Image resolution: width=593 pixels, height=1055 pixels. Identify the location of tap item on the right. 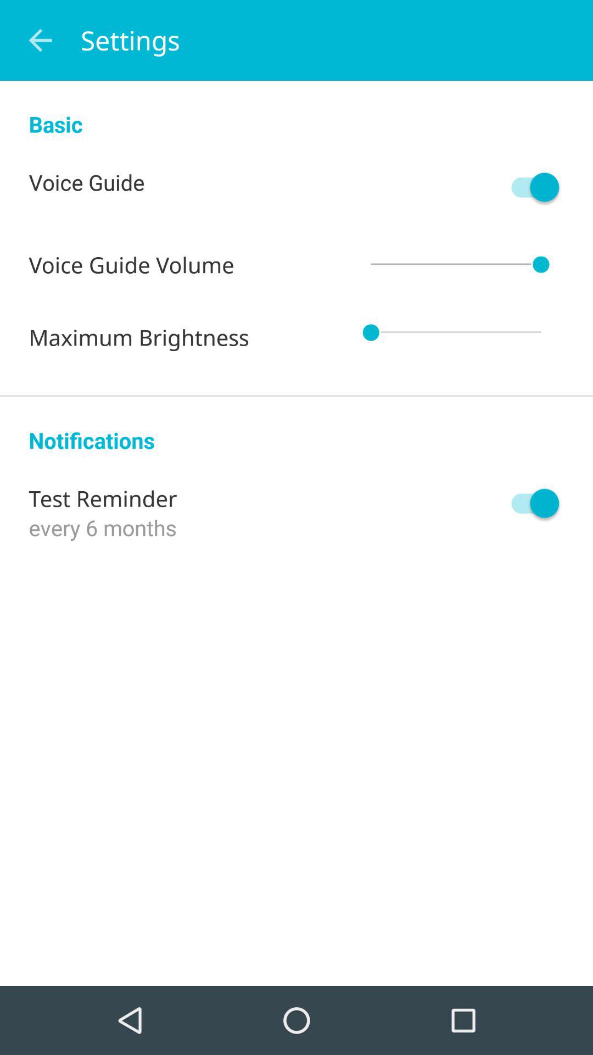
(530, 503).